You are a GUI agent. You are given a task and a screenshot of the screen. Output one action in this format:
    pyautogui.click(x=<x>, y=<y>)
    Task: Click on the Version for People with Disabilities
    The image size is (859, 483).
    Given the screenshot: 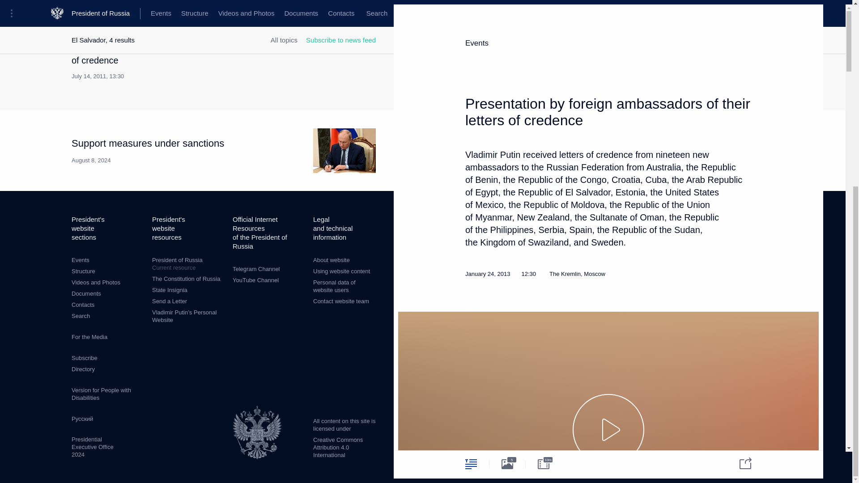 What is the action you would take?
    pyautogui.click(x=101, y=394)
    